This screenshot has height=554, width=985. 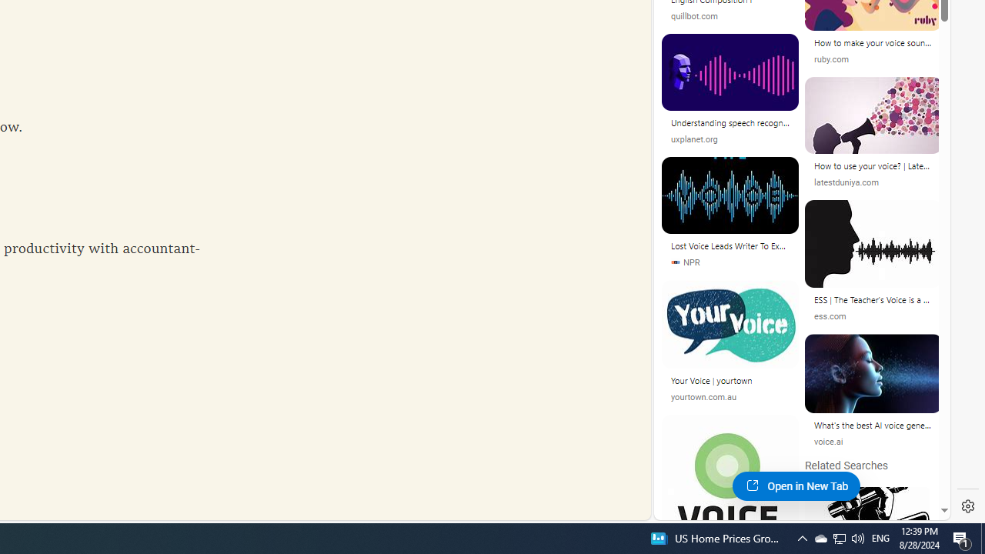 What do you see at coordinates (873, 316) in the screenshot?
I see `ess.com` at bounding box center [873, 316].